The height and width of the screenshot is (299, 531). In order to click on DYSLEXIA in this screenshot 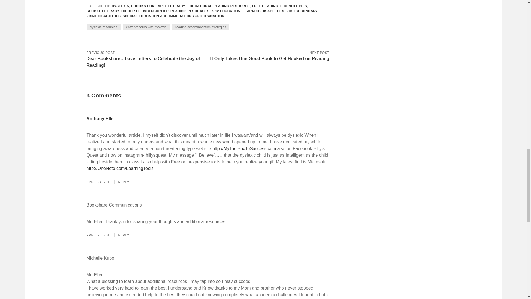, I will do `click(120, 6)`.